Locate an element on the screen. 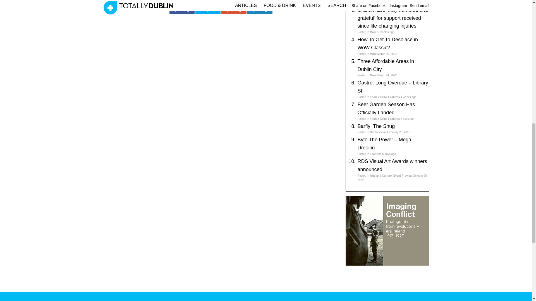 Image resolution: width=536 pixels, height=301 pixels. Beer Garden Season Has Officially Landed is located at coordinates (386, 108).